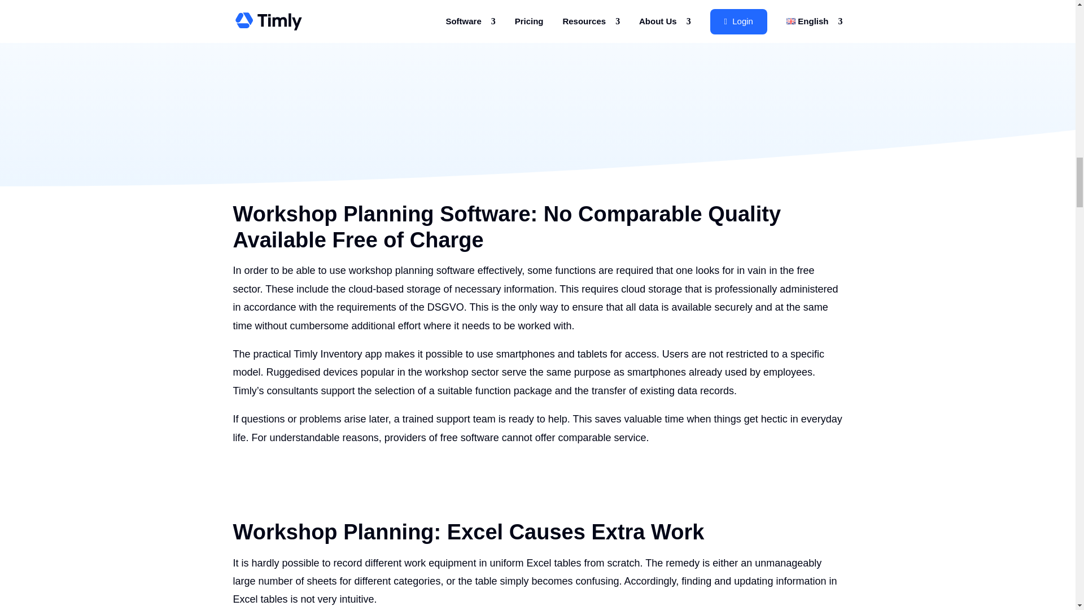  Describe the element at coordinates (618, 88) in the screenshot. I see `IHK-logo` at that location.